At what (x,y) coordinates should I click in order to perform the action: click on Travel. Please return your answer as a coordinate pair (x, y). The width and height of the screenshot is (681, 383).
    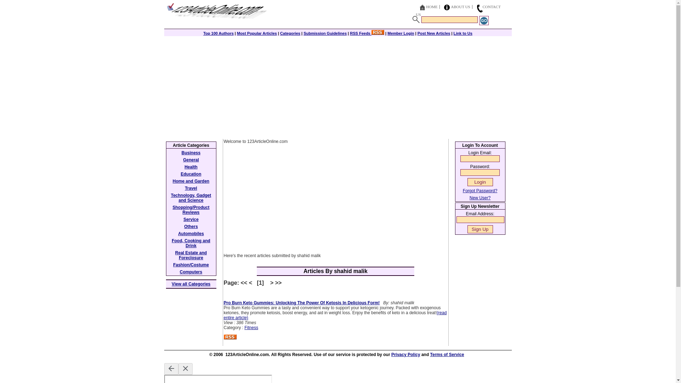
    Looking at the image, I should click on (191, 188).